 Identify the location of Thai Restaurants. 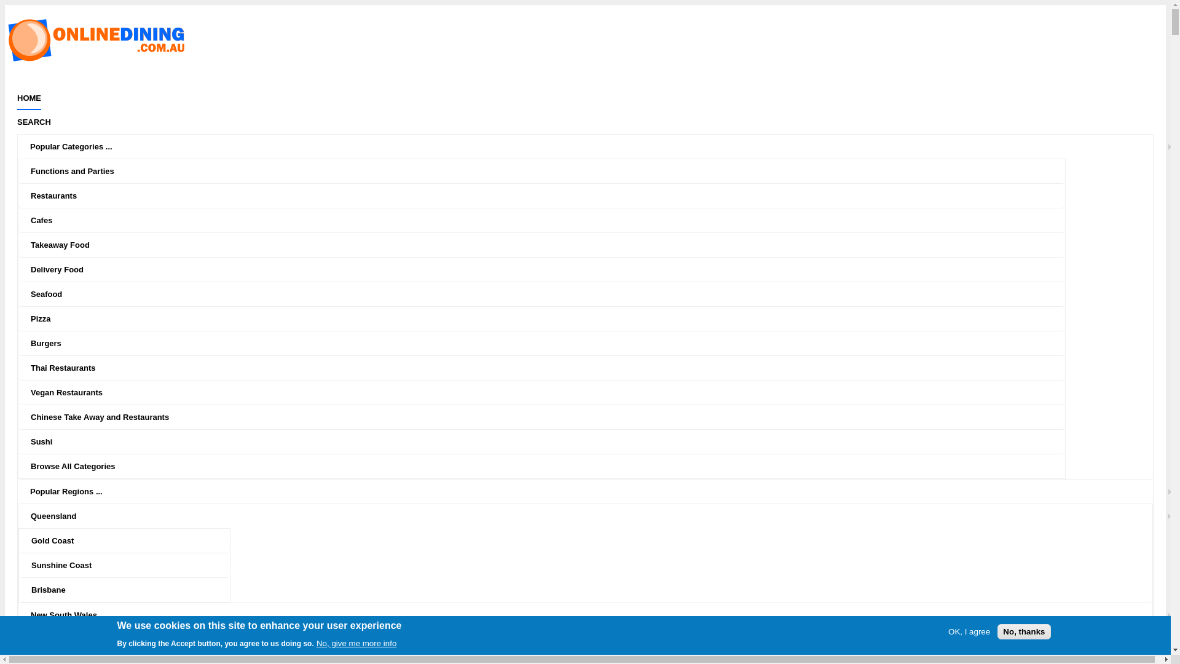
(554, 368).